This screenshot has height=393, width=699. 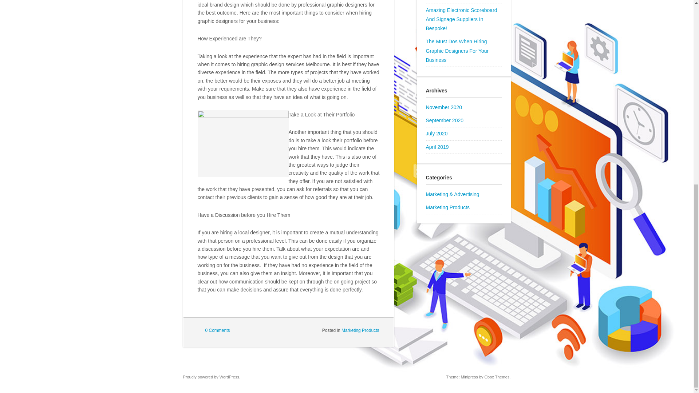 What do you see at coordinates (457, 50) in the screenshot?
I see `The Must Dos When Hiring Graphic Designers For Your Business` at bounding box center [457, 50].